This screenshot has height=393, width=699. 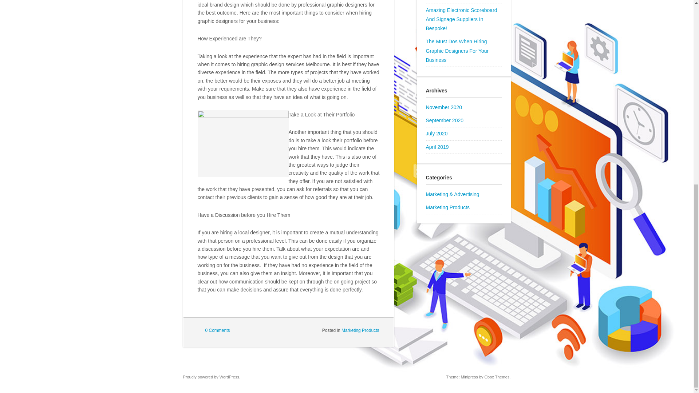 What do you see at coordinates (457, 50) in the screenshot?
I see `The Must Dos When Hiring Graphic Designers For Your Business` at bounding box center [457, 50].